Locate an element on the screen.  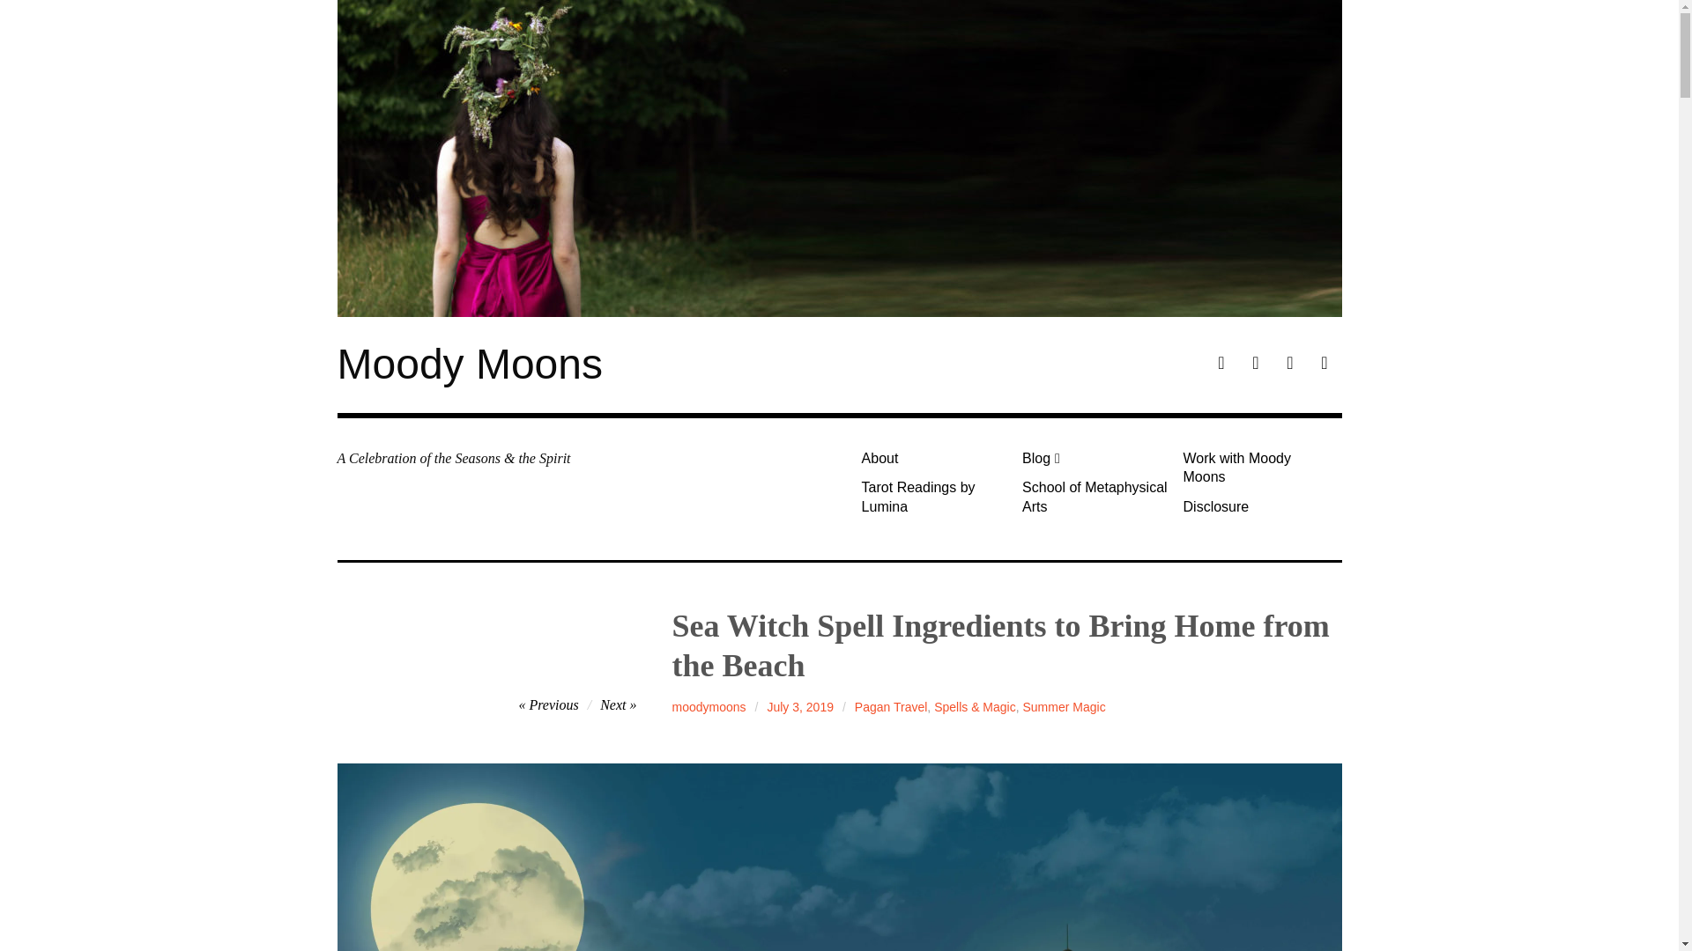
Next is located at coordinates (618, 704).